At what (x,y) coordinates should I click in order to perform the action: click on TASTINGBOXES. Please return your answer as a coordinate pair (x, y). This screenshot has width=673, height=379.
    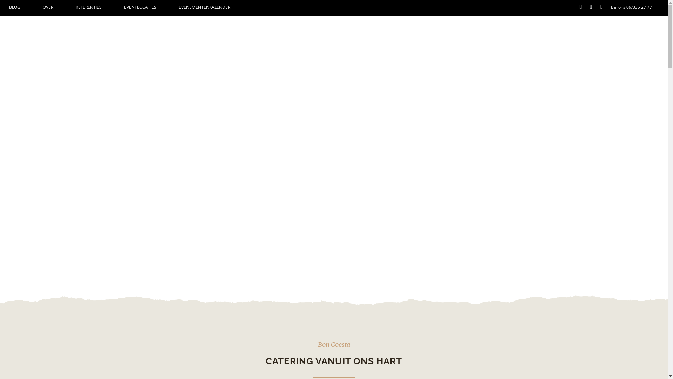
    Looking at the image, I should click on (544, 28).